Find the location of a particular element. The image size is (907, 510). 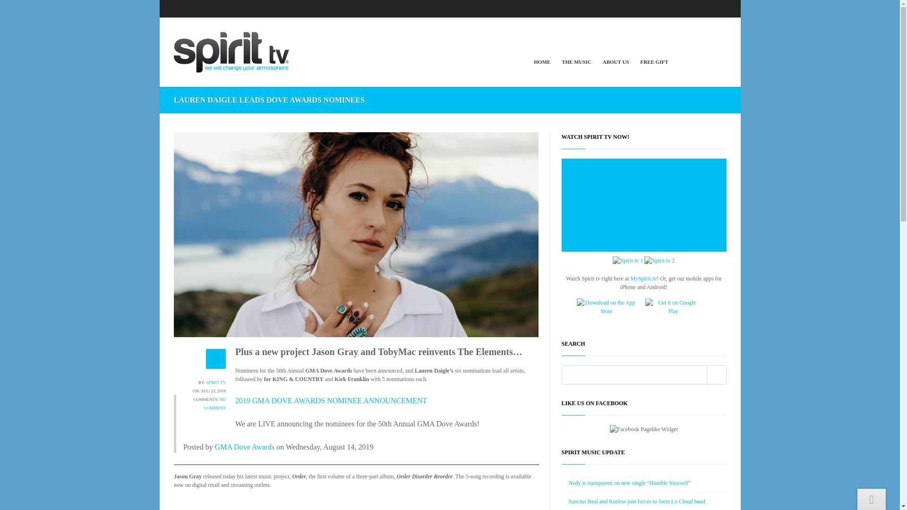

HOME is located at coordinates (542, 61).